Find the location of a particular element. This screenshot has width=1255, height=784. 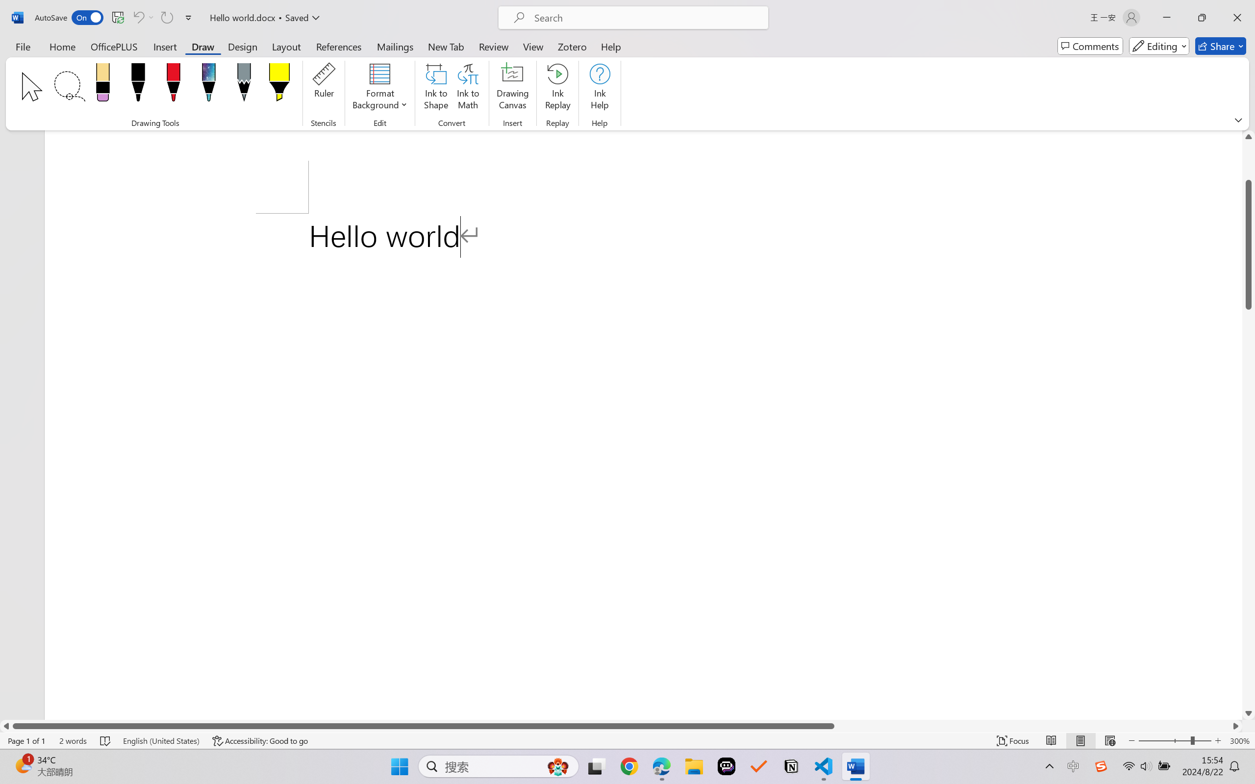

Language English (United States) is located at coordinates (161, 741).